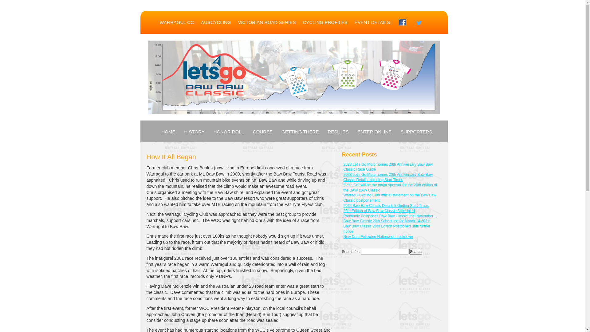  What do you see at coordinates (379, 237) in the screenshot?
I see `New Date Following Nationwide Lockdown` at bounding box center [379, 237].